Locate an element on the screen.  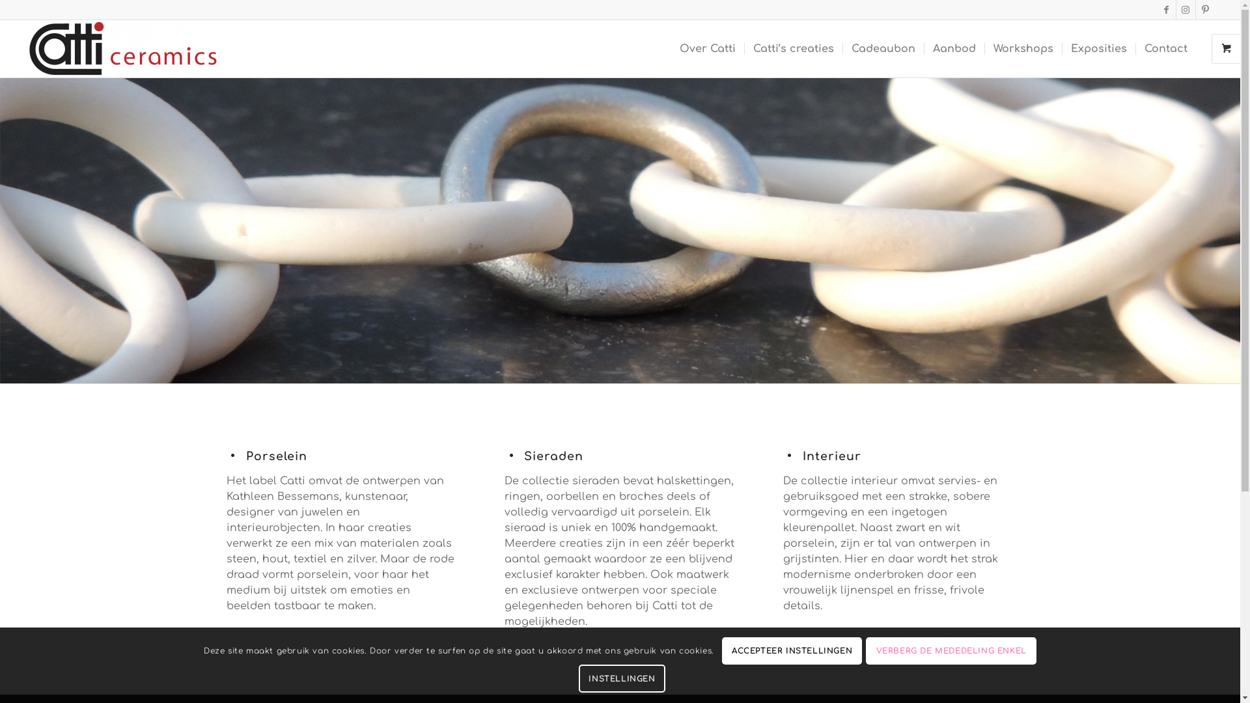
Instagram is located at coordinates (1186, 10).